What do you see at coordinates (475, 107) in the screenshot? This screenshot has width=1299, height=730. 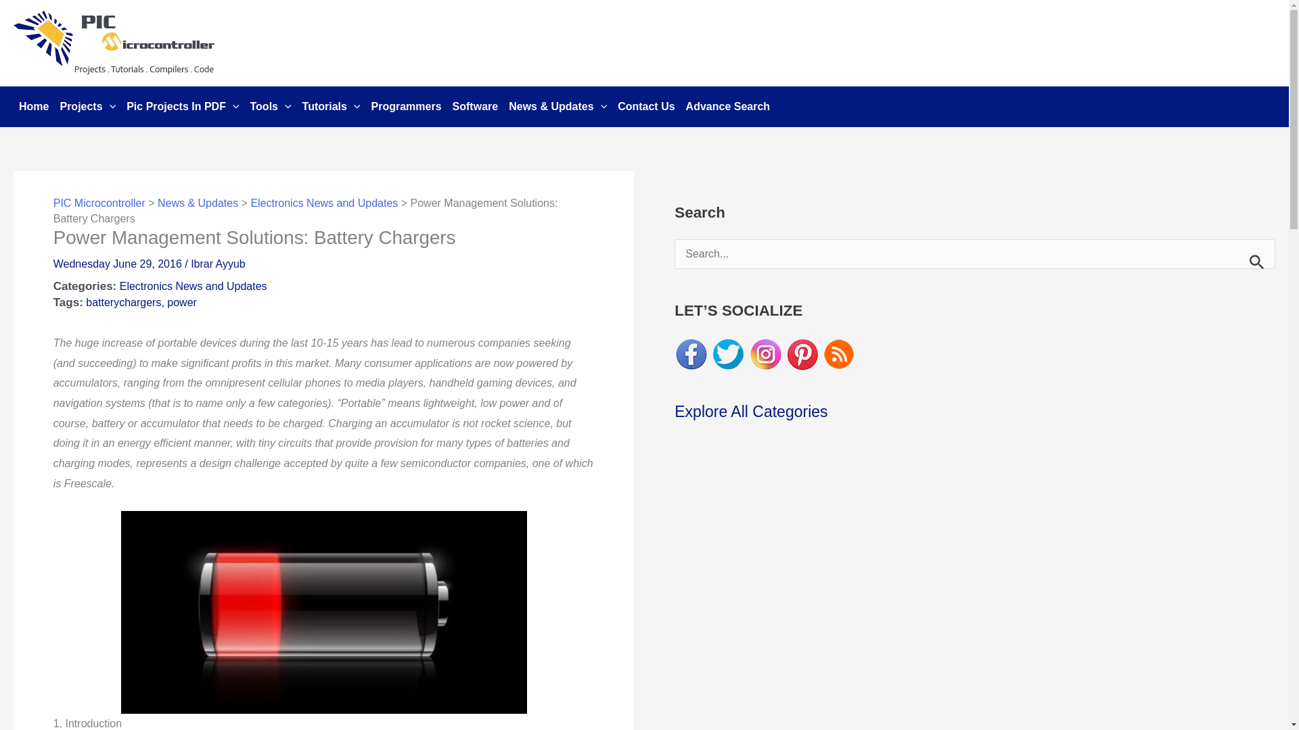 I see `Software` at bounding box center [475, 107].